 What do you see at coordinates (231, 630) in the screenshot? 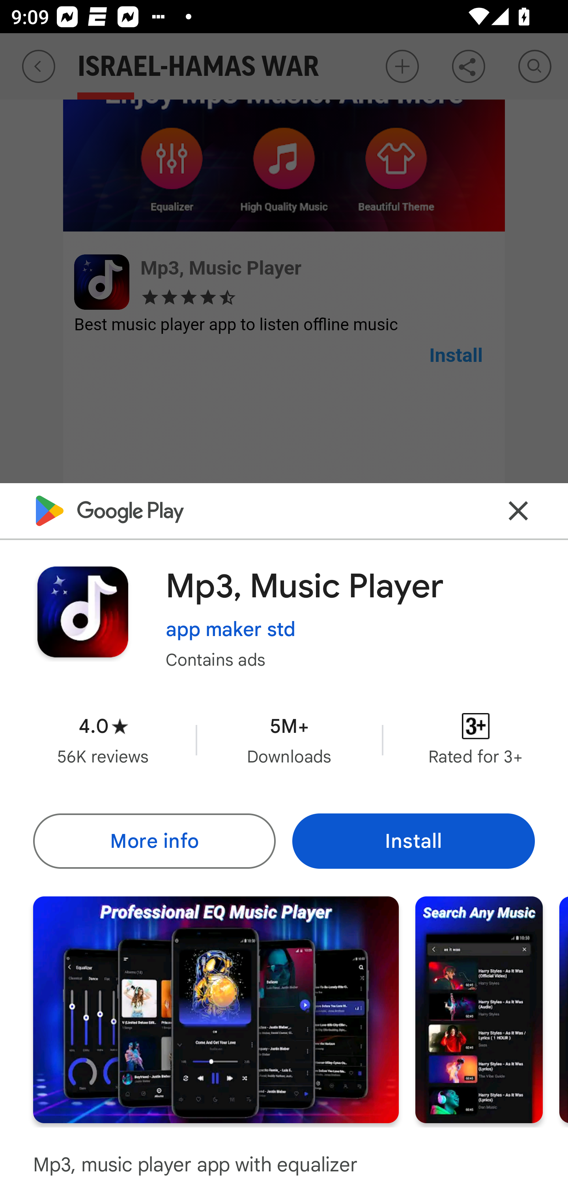
I see `app maker std` at bounding box center [231, 630].